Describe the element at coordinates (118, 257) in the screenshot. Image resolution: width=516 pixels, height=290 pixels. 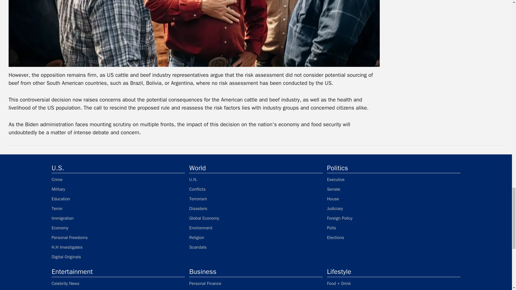
I see `Digital Originals` at that location.